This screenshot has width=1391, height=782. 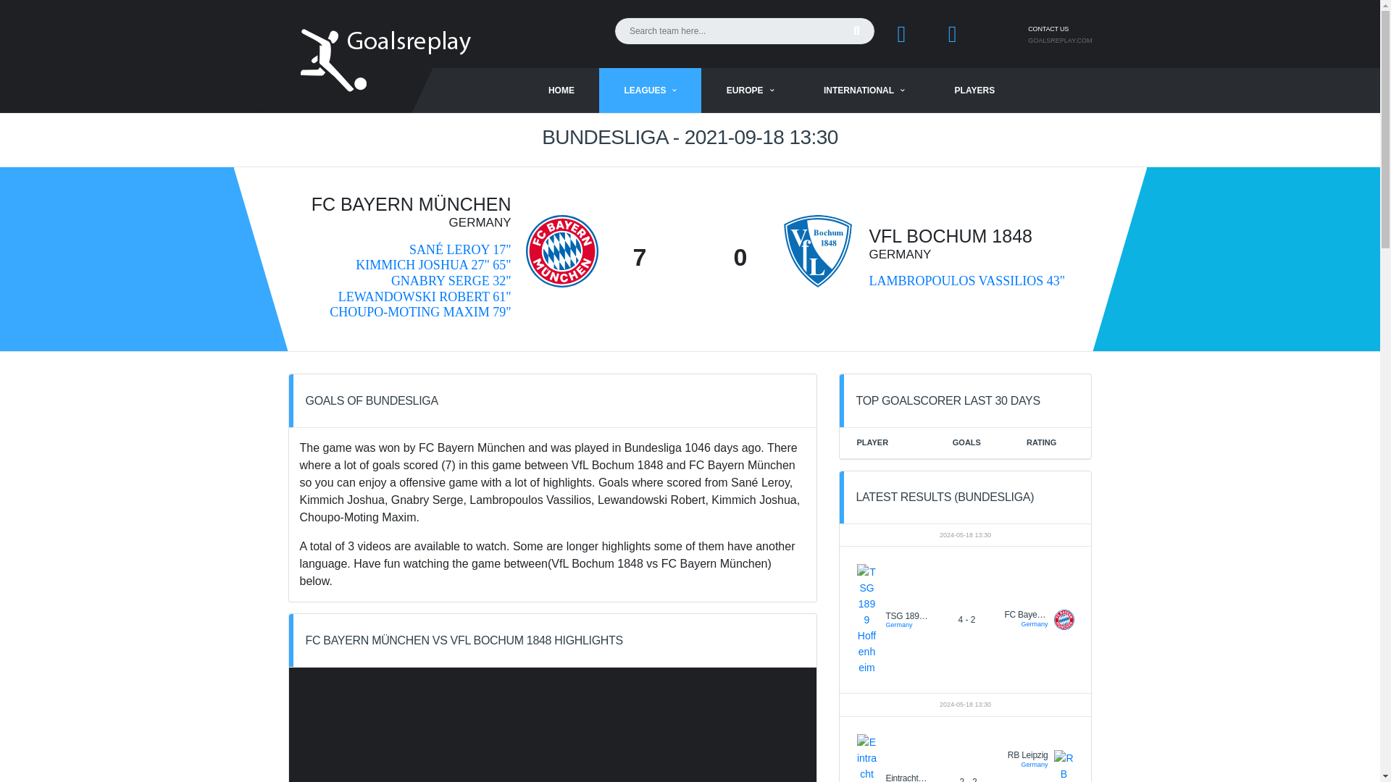 I want to click on VFL BOCHUM 1848, so click(x=950, y=236).